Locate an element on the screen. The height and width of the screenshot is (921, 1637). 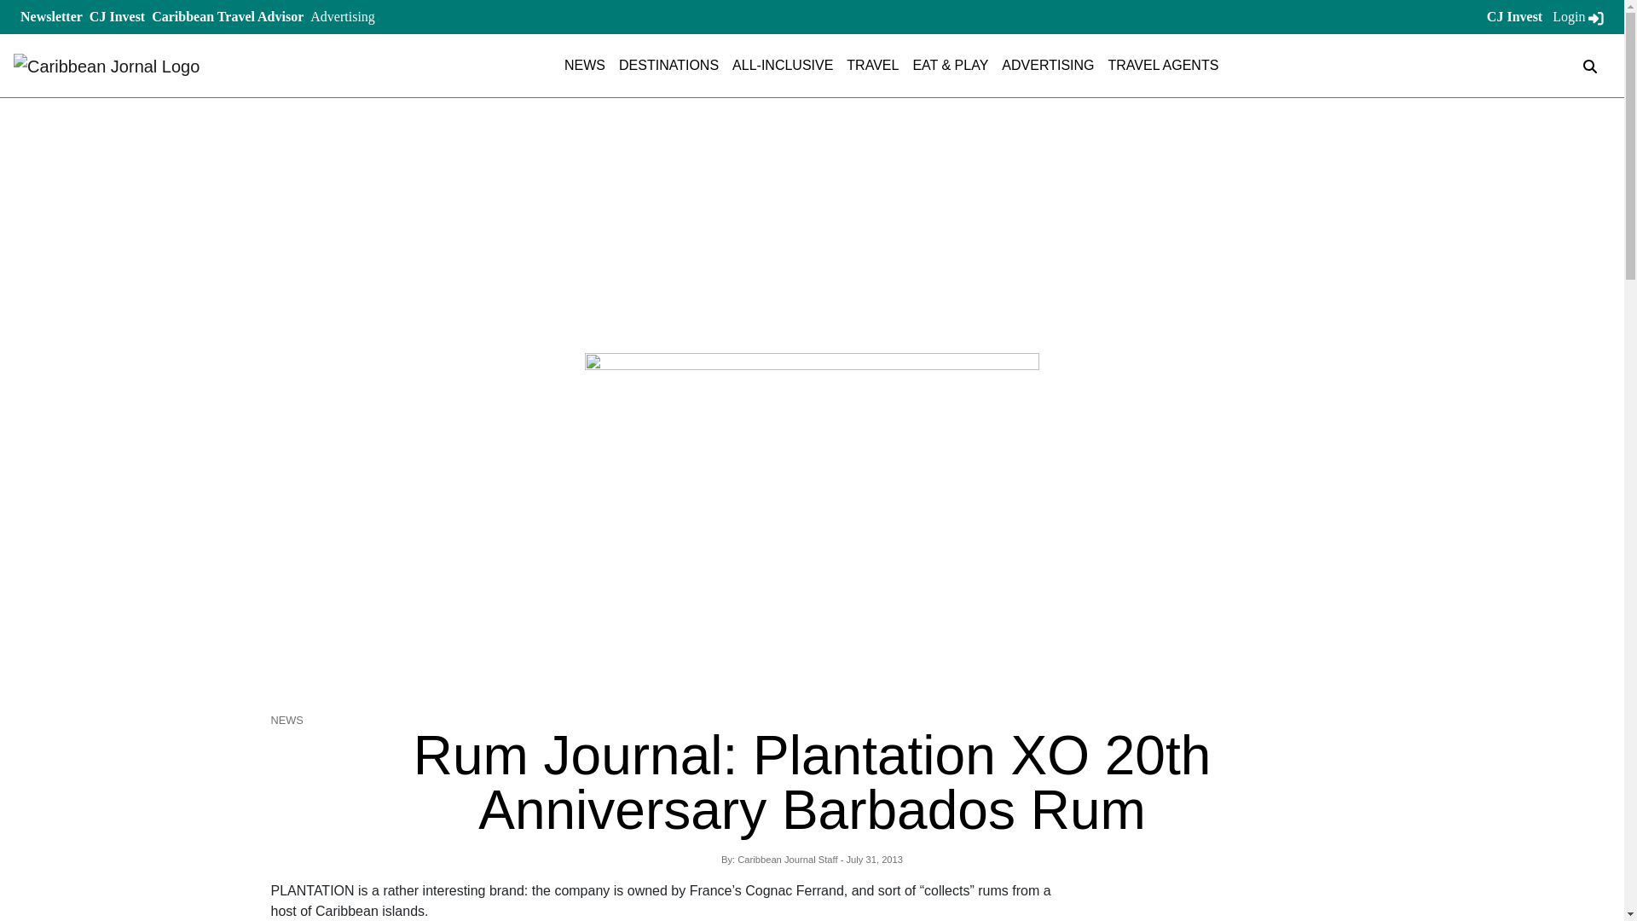
ADVERTISING is located at coordinates (1047, 65).